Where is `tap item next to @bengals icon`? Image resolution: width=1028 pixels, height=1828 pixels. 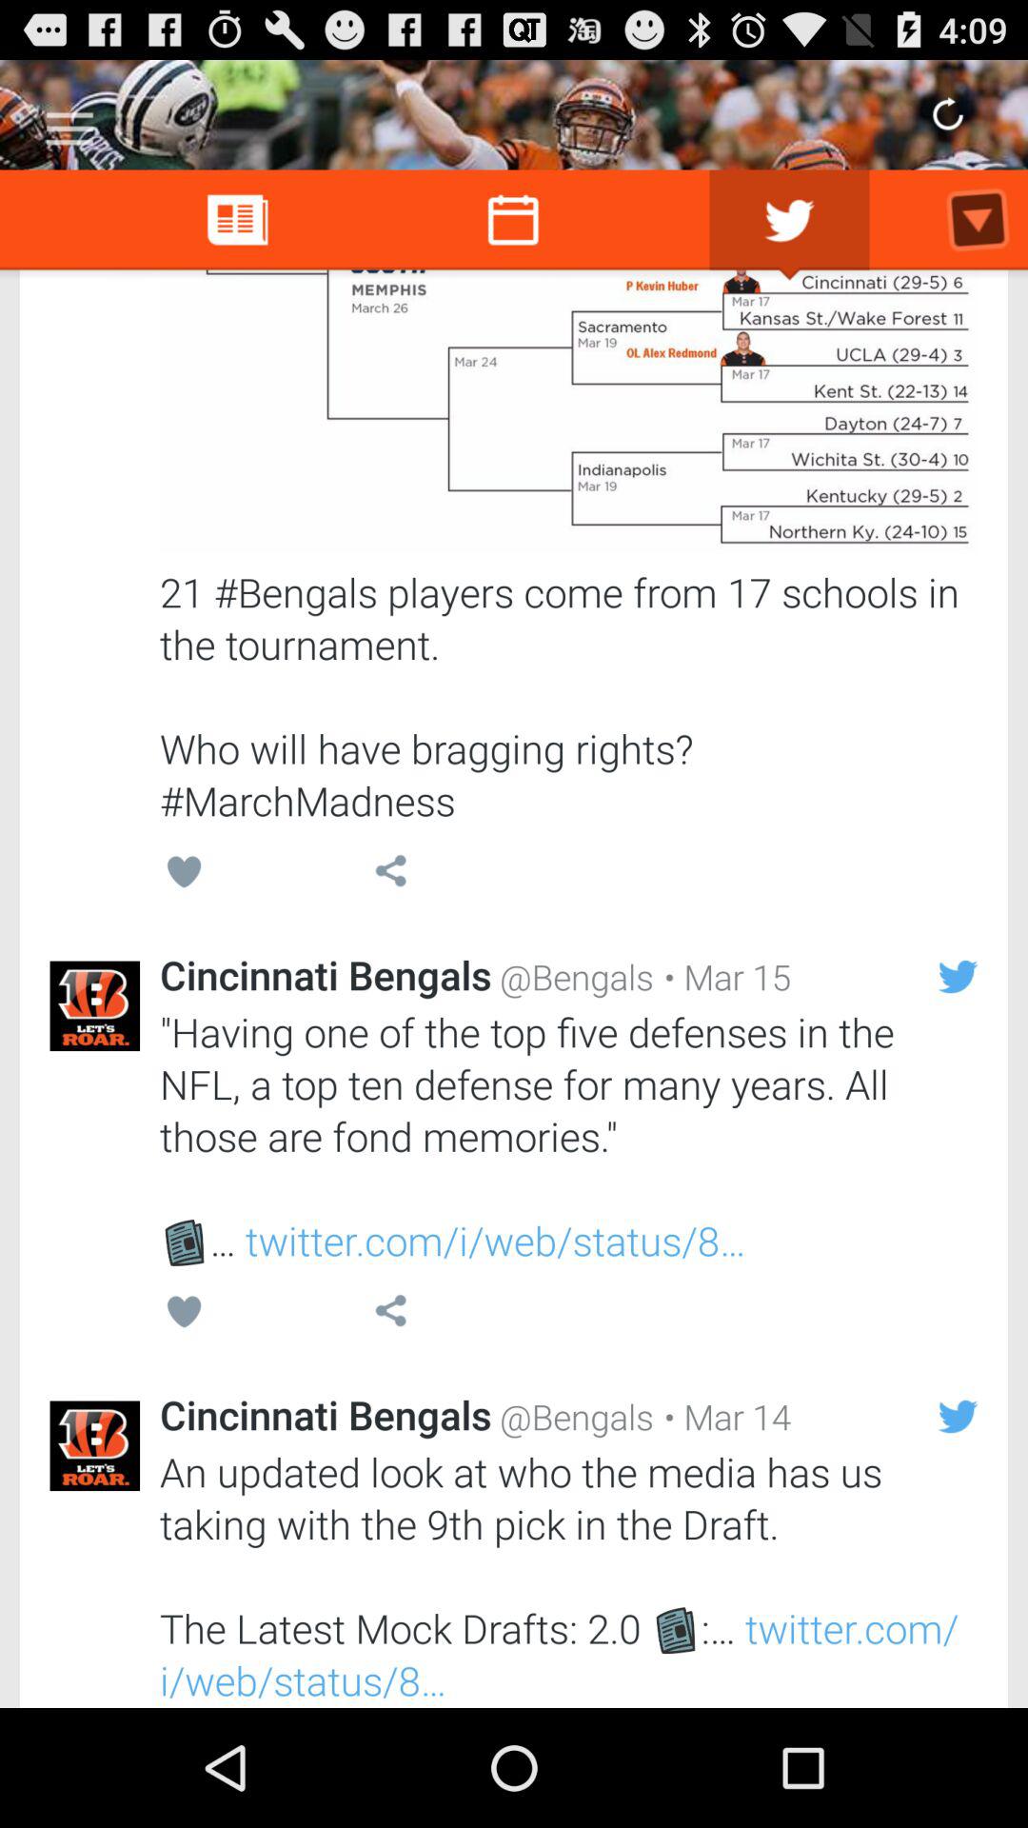 tap item next to @bengals icon is located at coordinates (722, 1417).